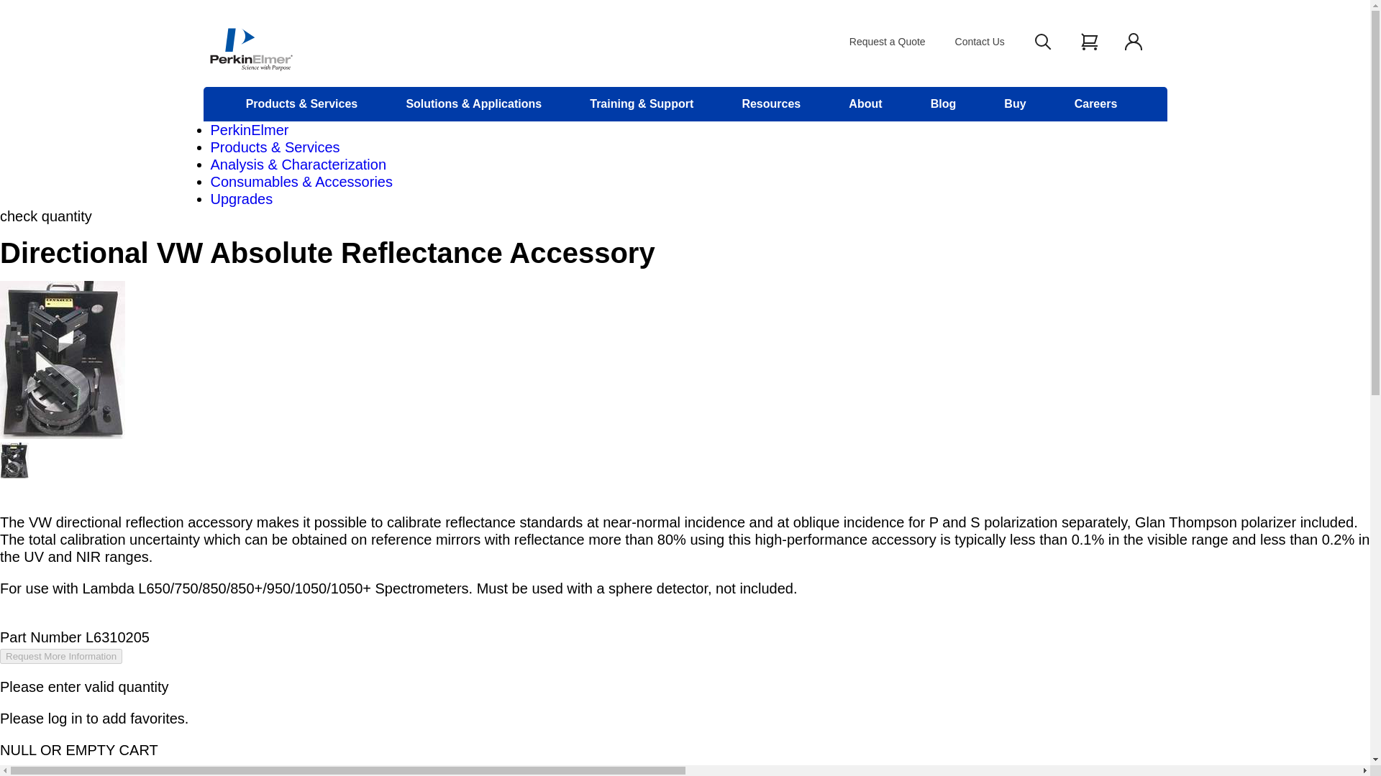 The image size is (1381, 776). Describe the element at coordinates (980, 41) in the screenshot. I see `Contact Us` at that location.